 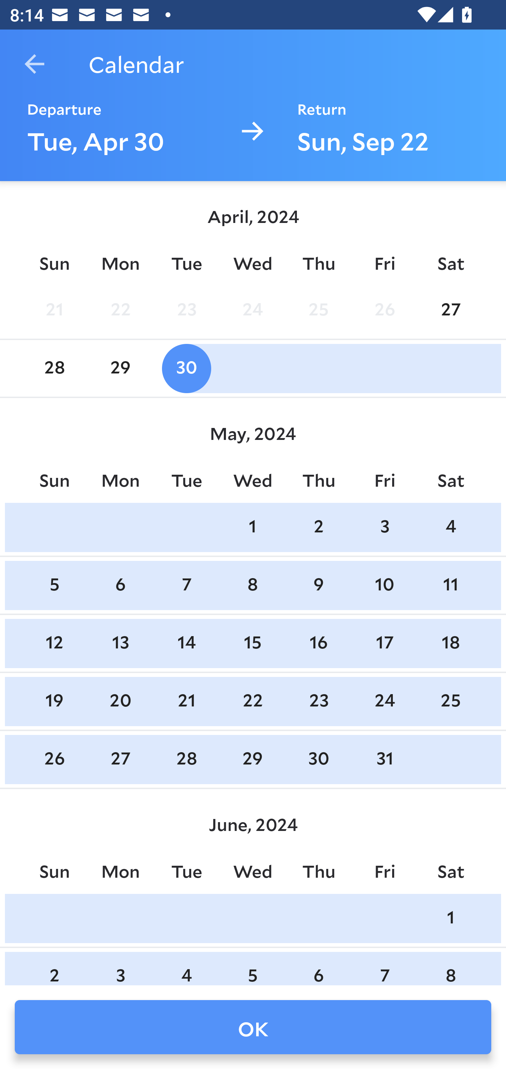 I want to click on 22, so click(x=121, y=310).